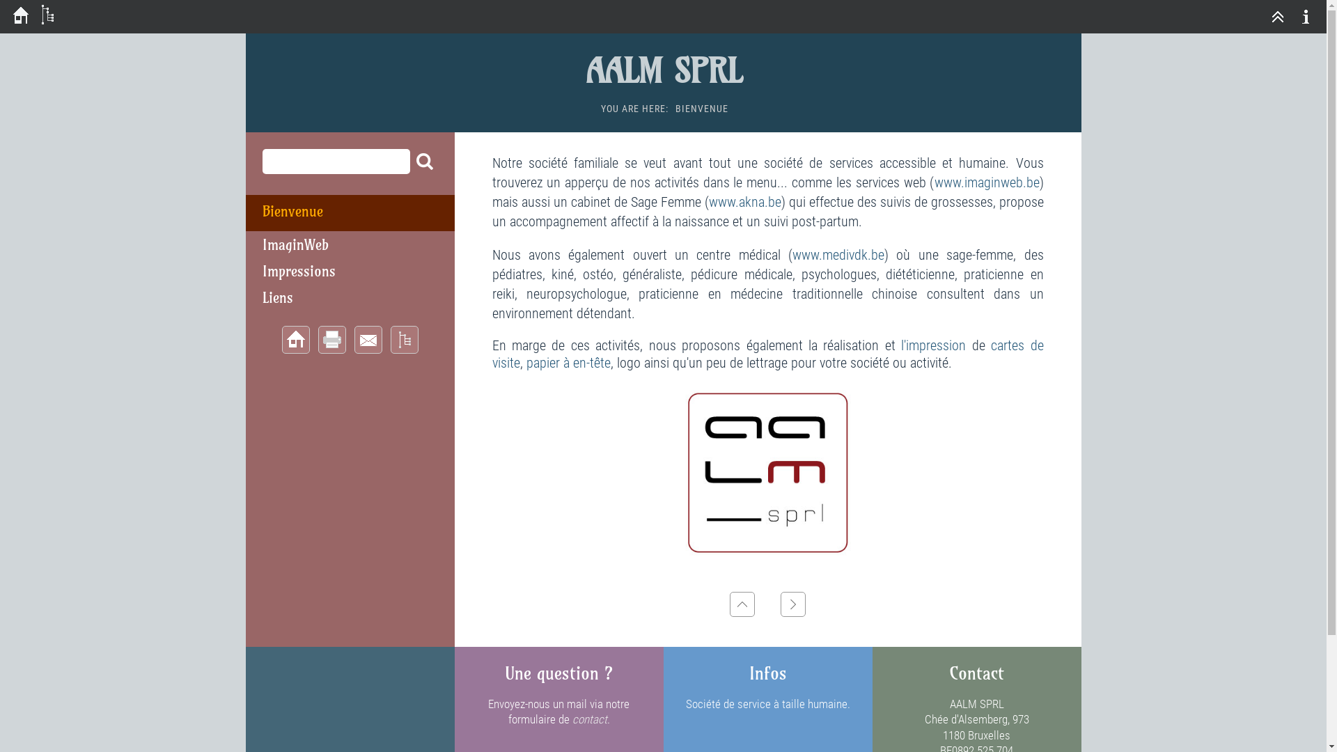  What do you see at coordinates (590, 719) in the screenshot?
I see `contact` at bounding box center [590, 719].